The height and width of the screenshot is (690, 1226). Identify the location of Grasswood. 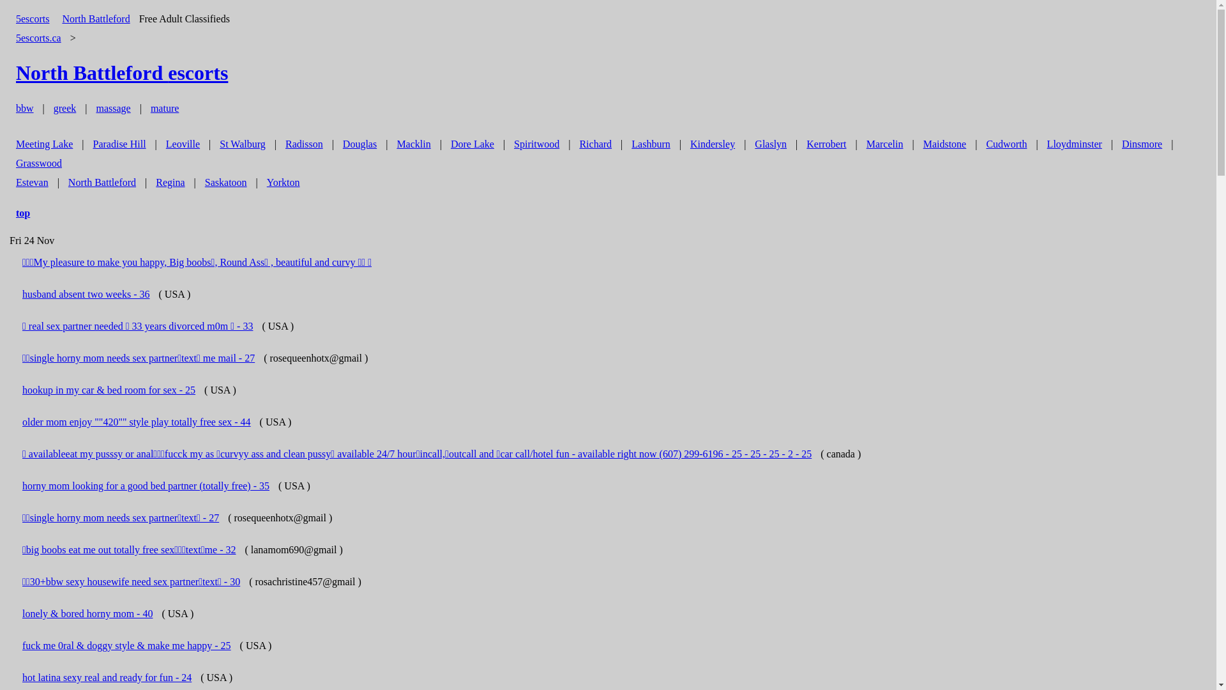
(39, 164).